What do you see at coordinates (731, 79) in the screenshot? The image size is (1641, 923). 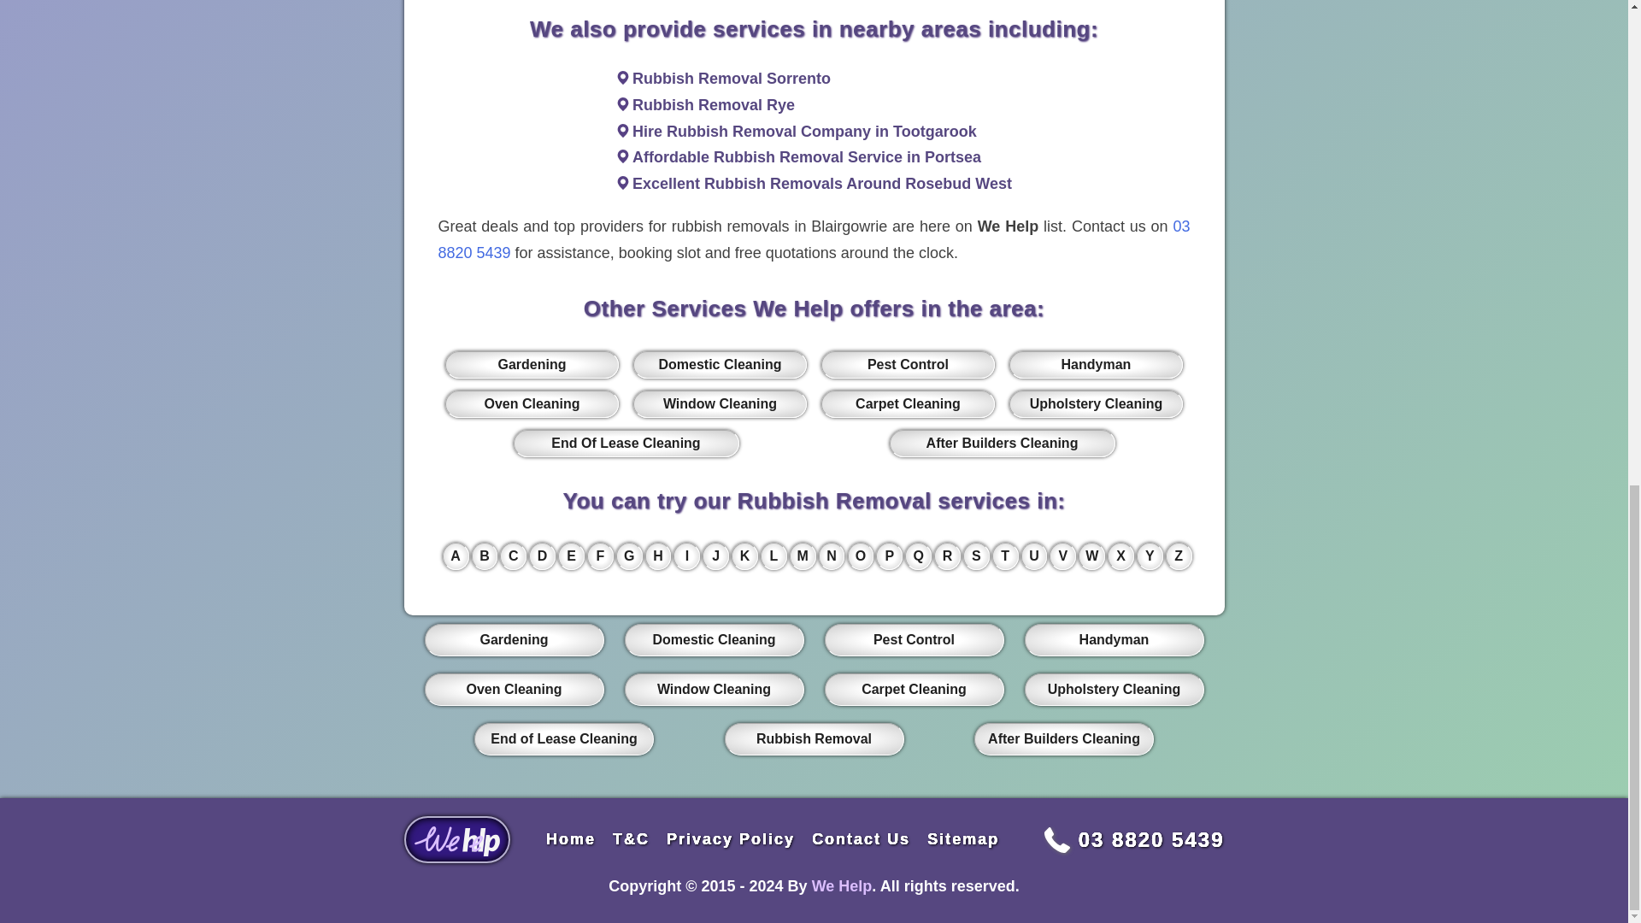 I see `Rubbish Removal Sorrento` at bounding box center [731, 79].